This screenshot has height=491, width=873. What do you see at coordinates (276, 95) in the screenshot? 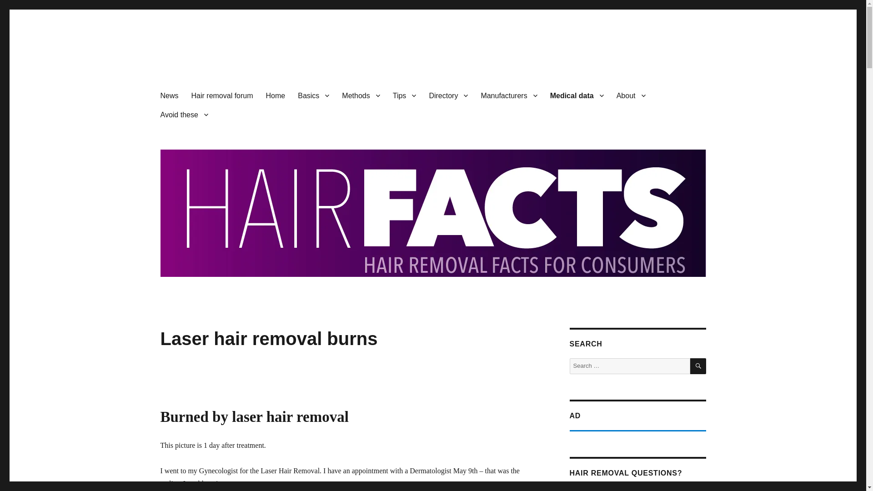
I see `Home` at bounding box center [276, 95].